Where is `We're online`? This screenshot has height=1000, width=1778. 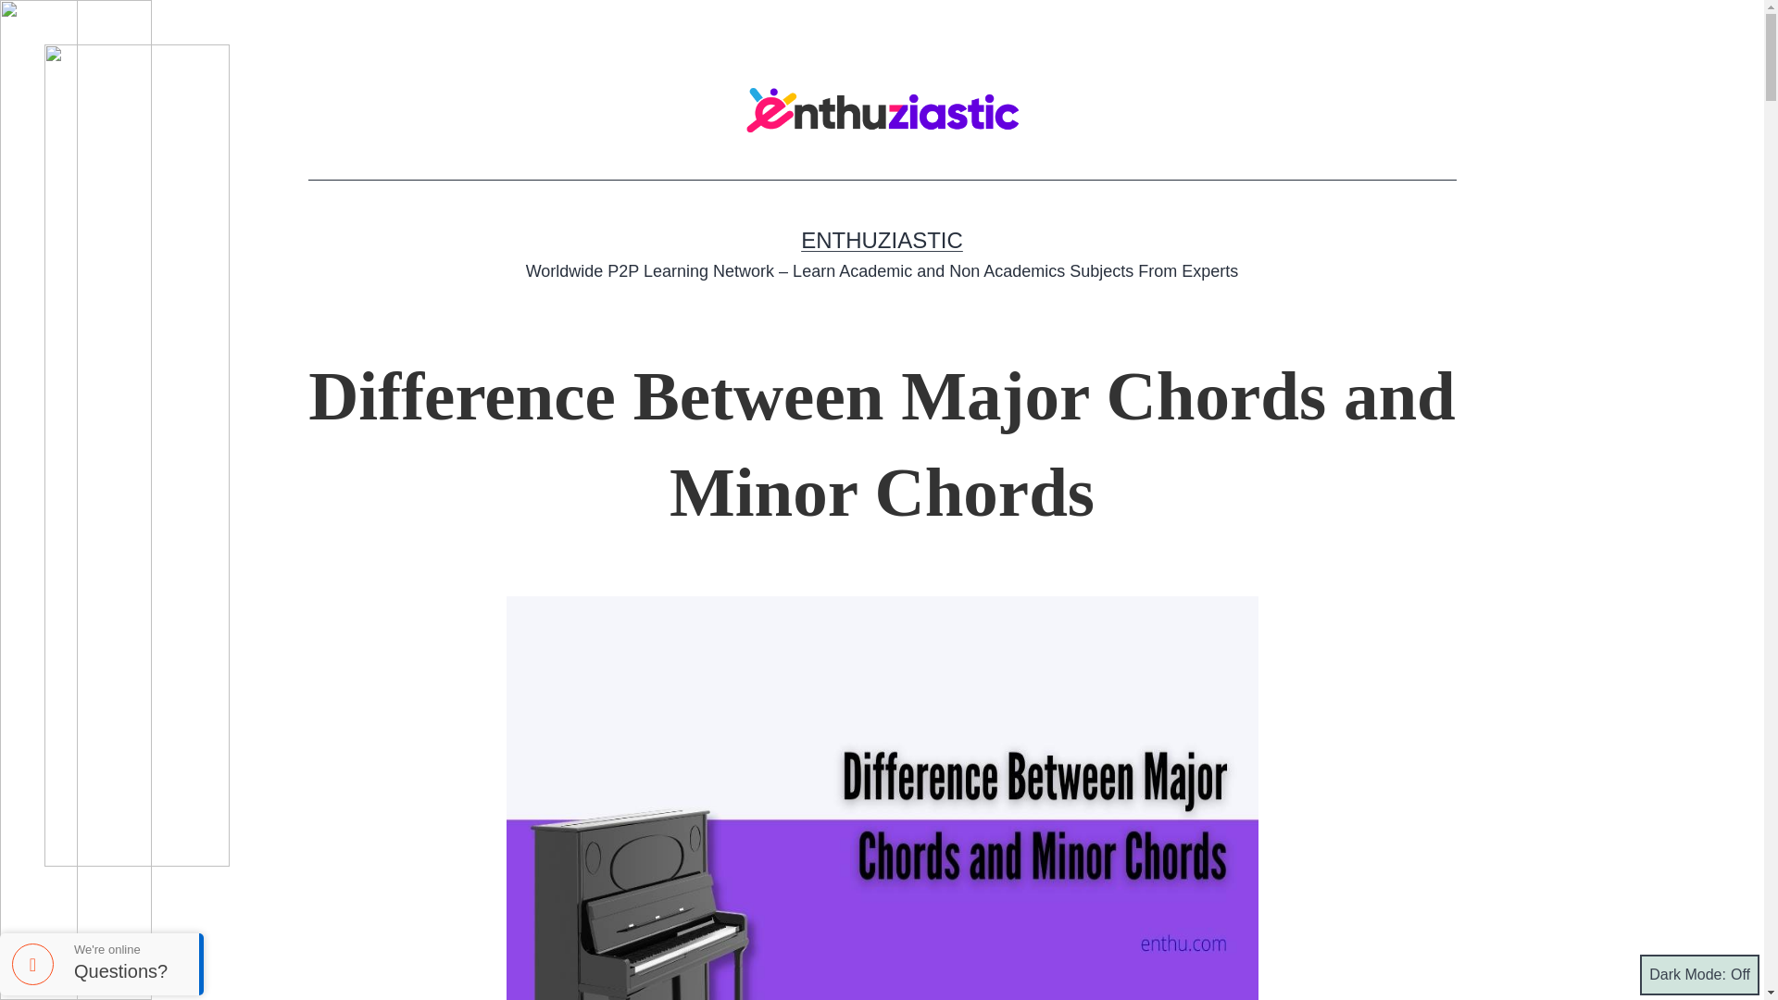
We're online is located at coordinates (130, 949).